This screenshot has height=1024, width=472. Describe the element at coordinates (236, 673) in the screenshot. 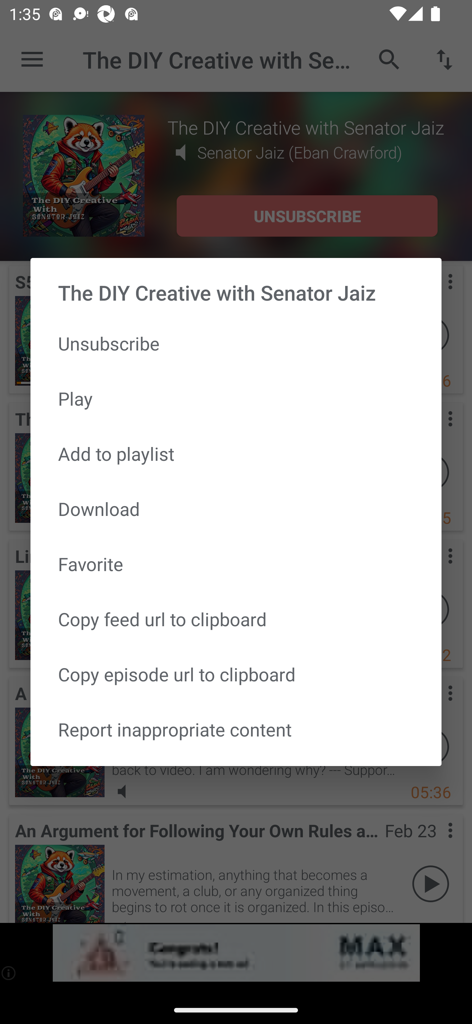

I see `Copy episode url to clipboard` at that location.